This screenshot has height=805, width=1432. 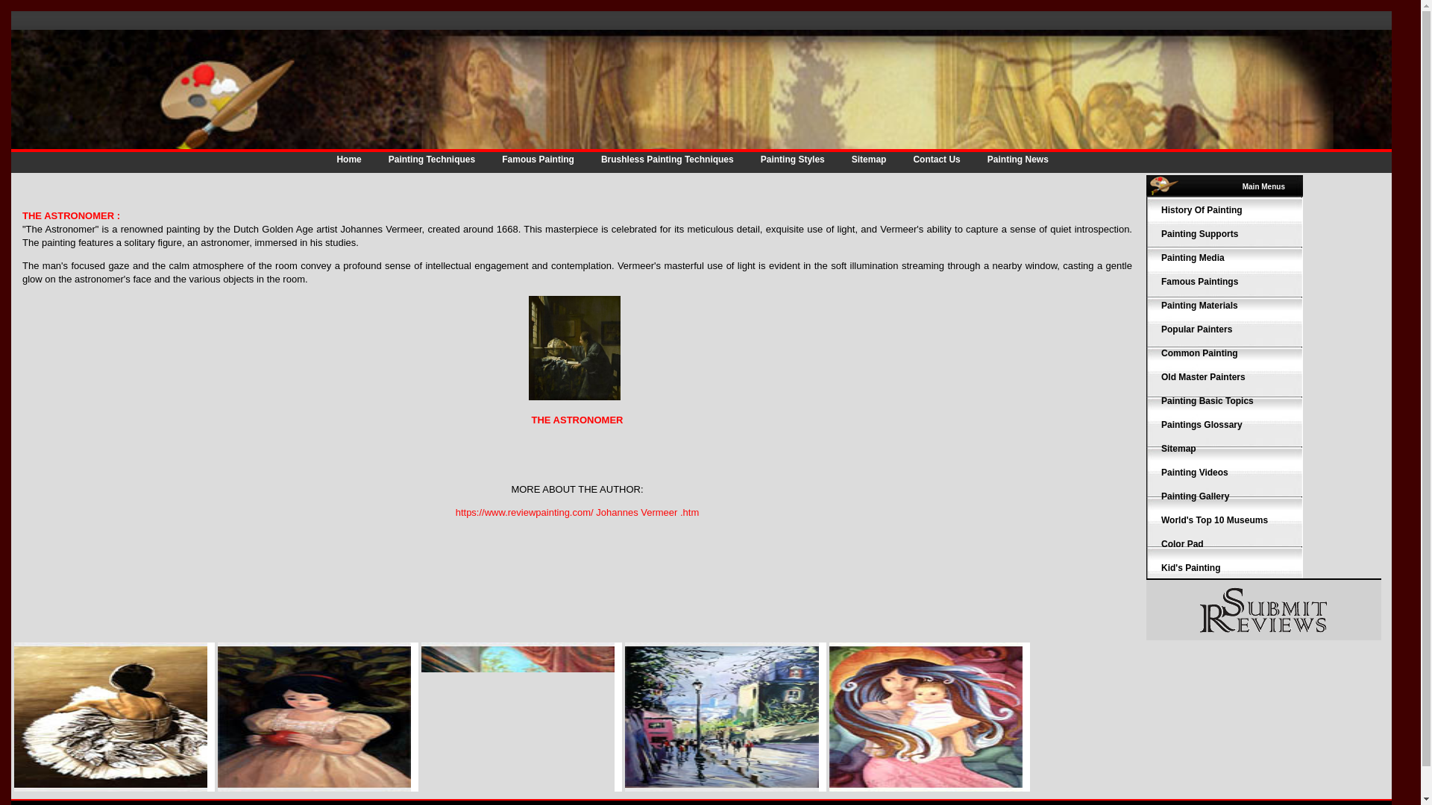 What do you see at coordinates (1191, 567) in the screenshot?
I see `Kid's Painting` at bounding box center [1191, 567].